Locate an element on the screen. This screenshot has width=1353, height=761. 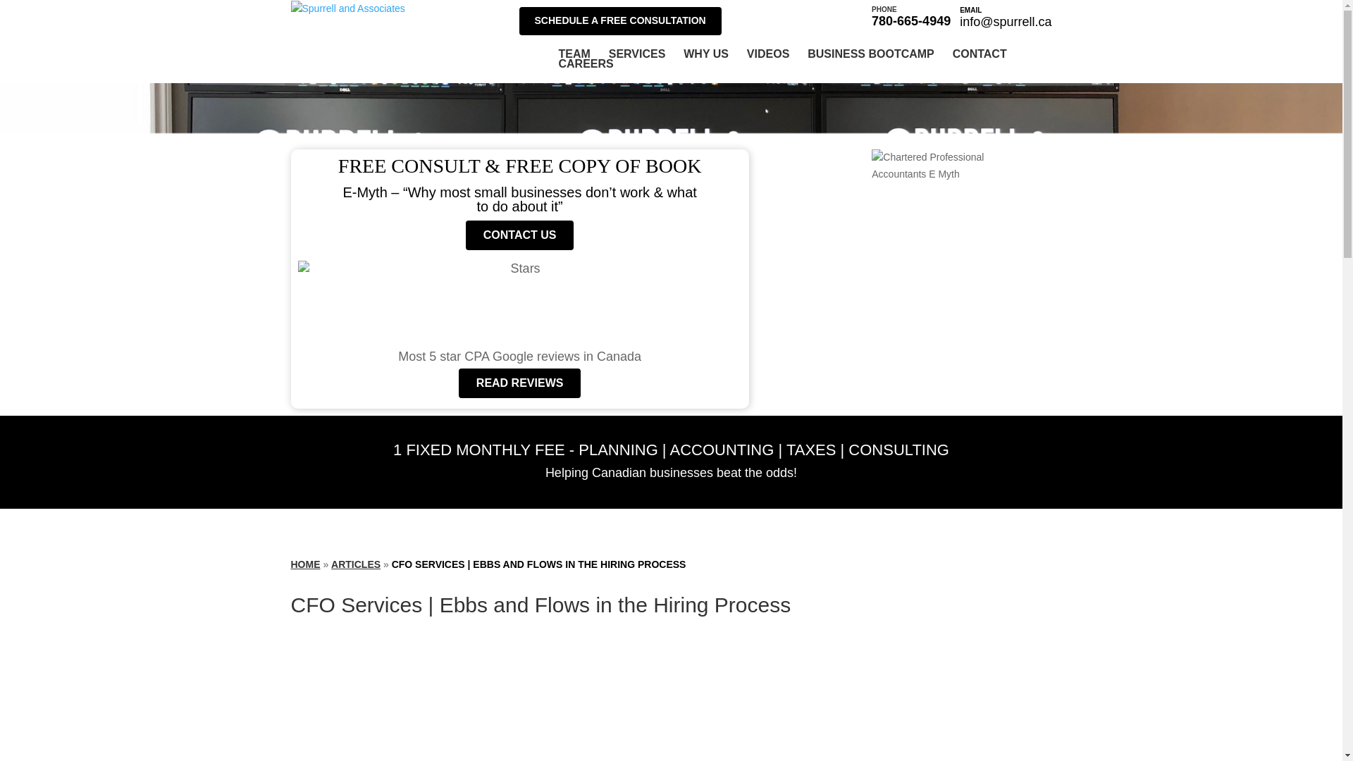
HOME is located at coordinates (706, 54).